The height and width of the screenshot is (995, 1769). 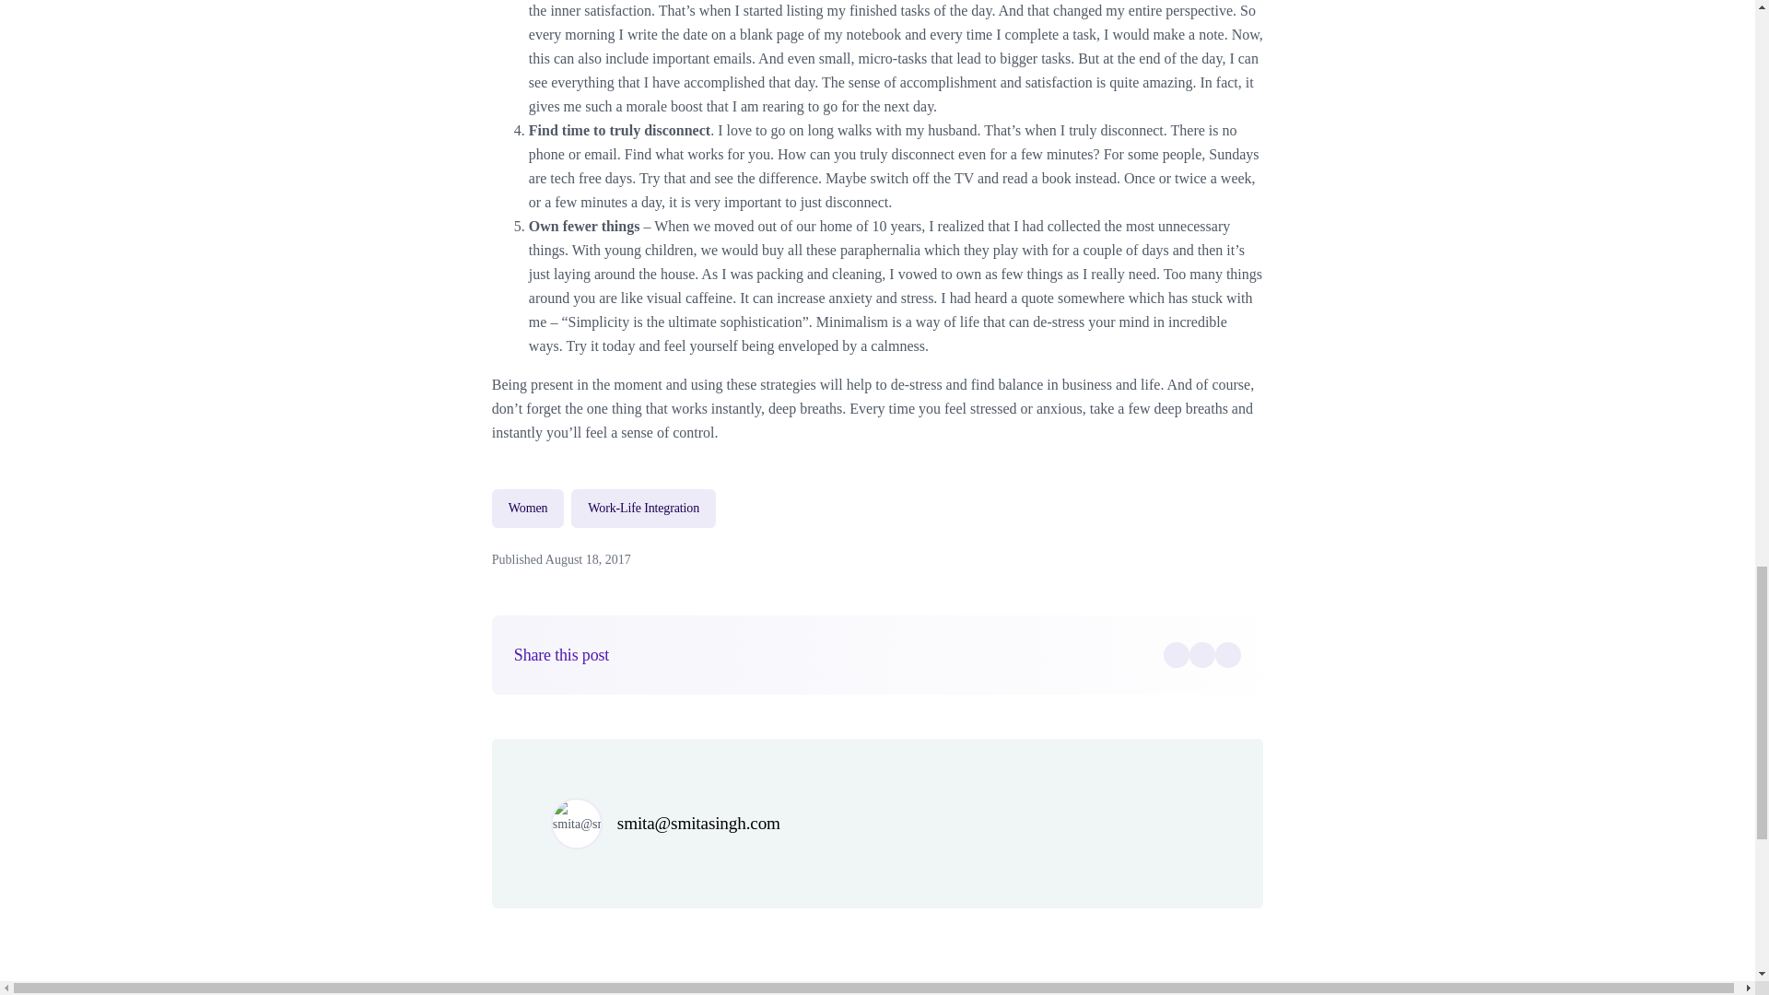 What do you see at coordinates (1176, 654) in the screenshot?
I see `Facebook` at bounding box center [1176, 654].